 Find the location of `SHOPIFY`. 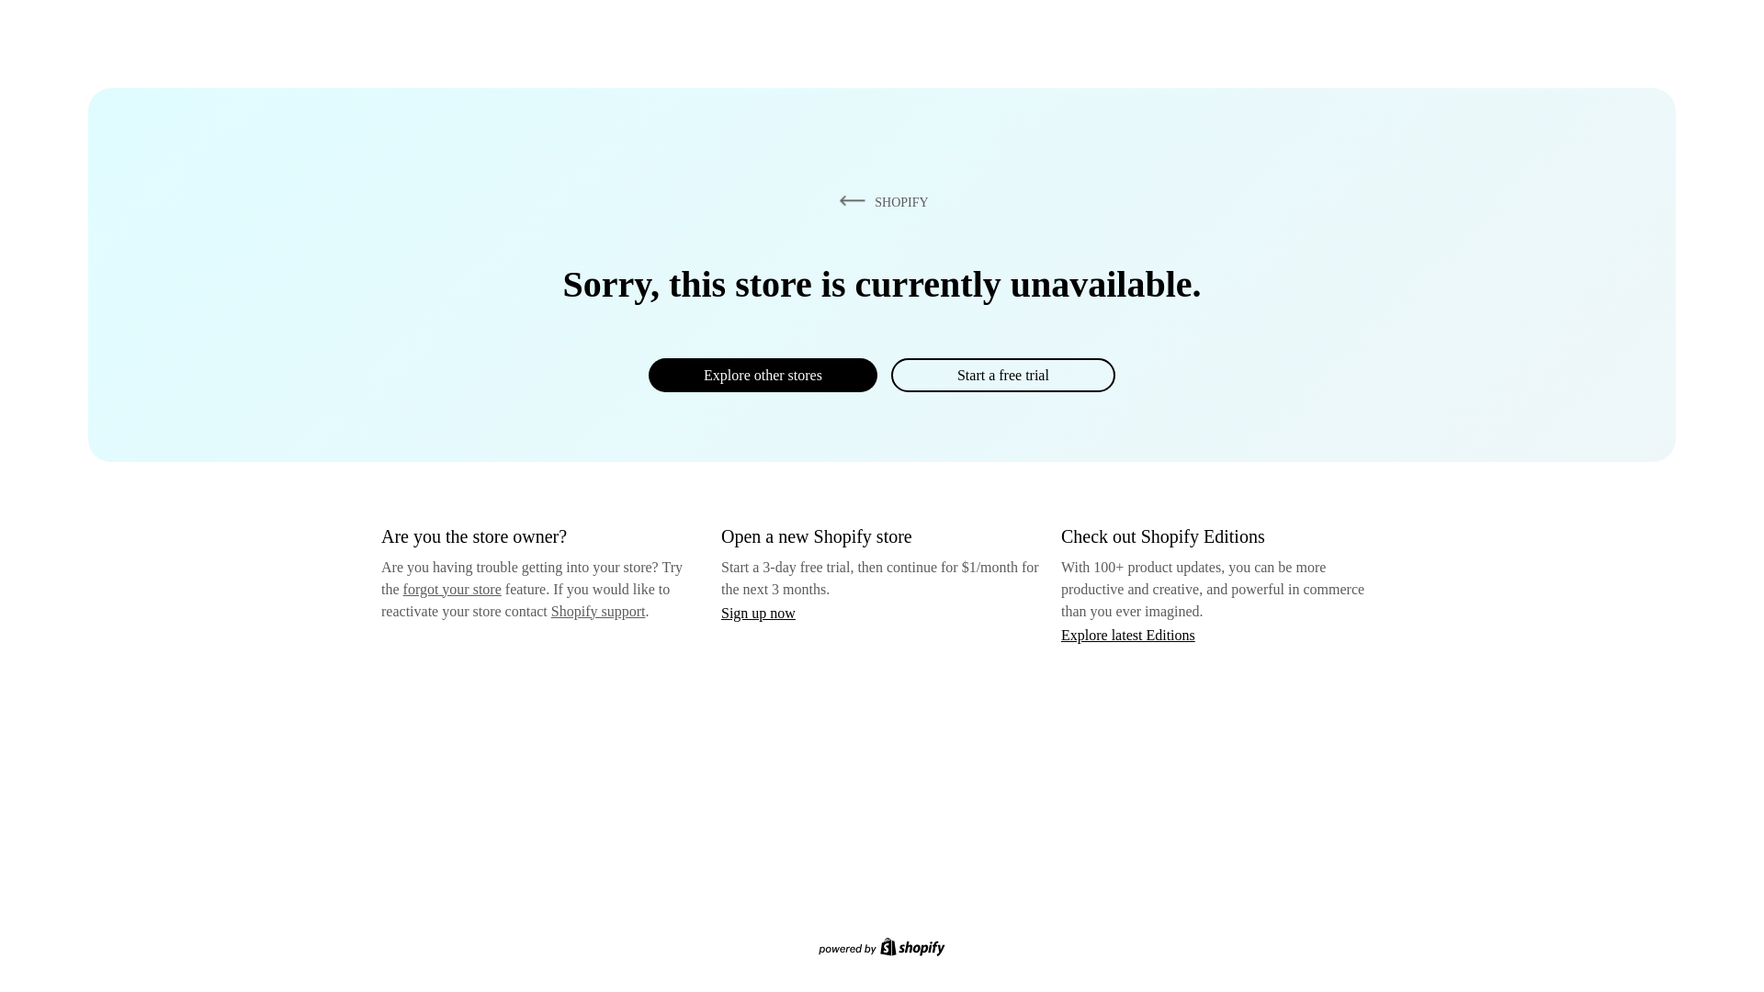

SHOPIFY is located at coordinates (880, 201).